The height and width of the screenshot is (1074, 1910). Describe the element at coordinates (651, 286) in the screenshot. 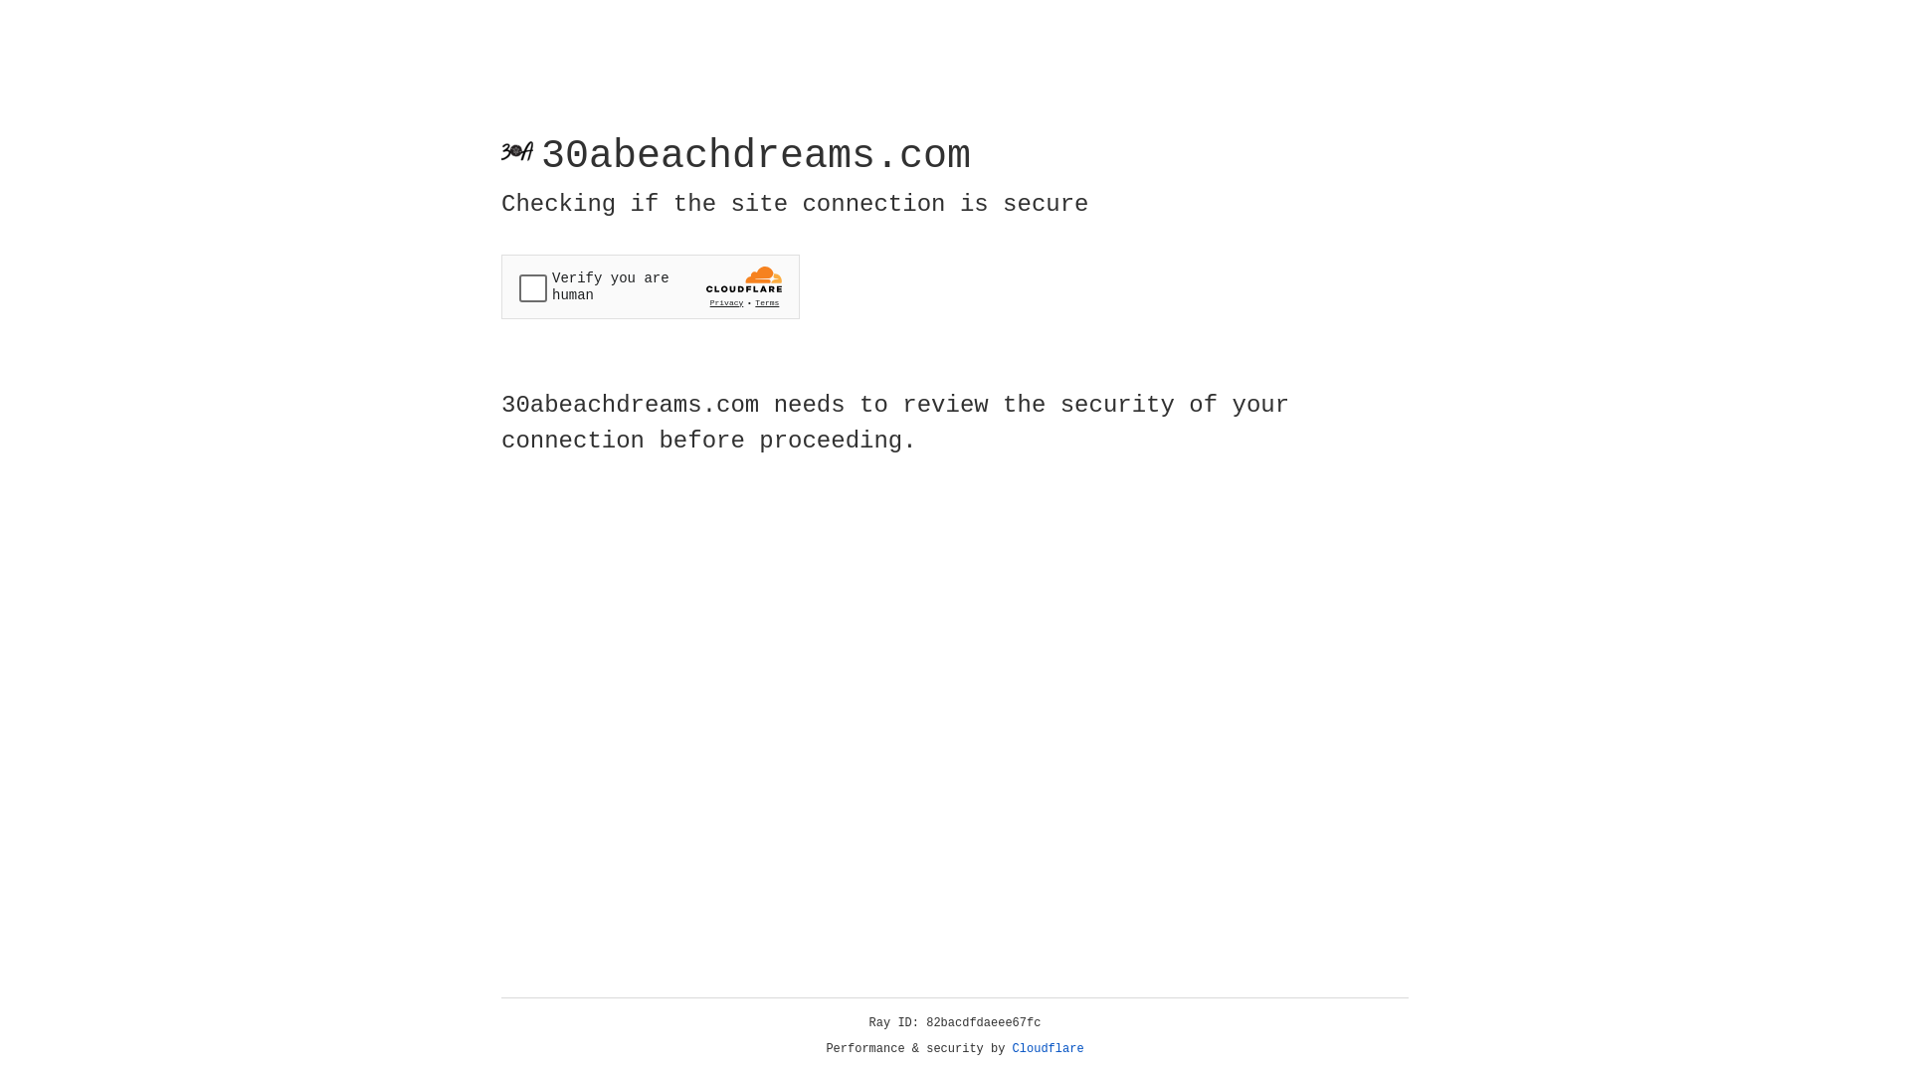

I see `Widget containing a Cloudflare security challenge` at that location.